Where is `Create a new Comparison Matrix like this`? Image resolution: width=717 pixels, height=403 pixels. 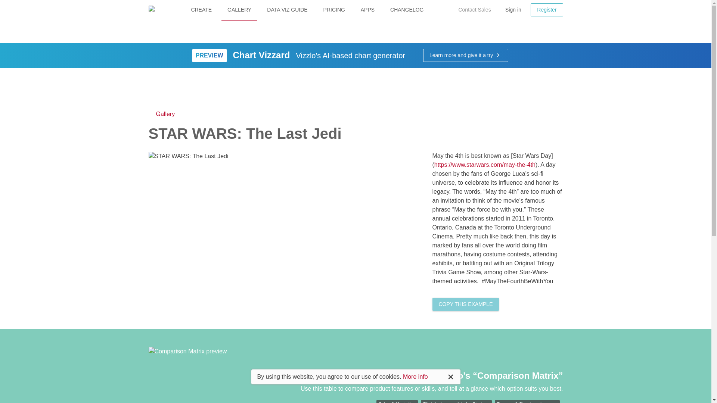
Create a new Comparison Matrix like this is located at coordinates (465, 304).